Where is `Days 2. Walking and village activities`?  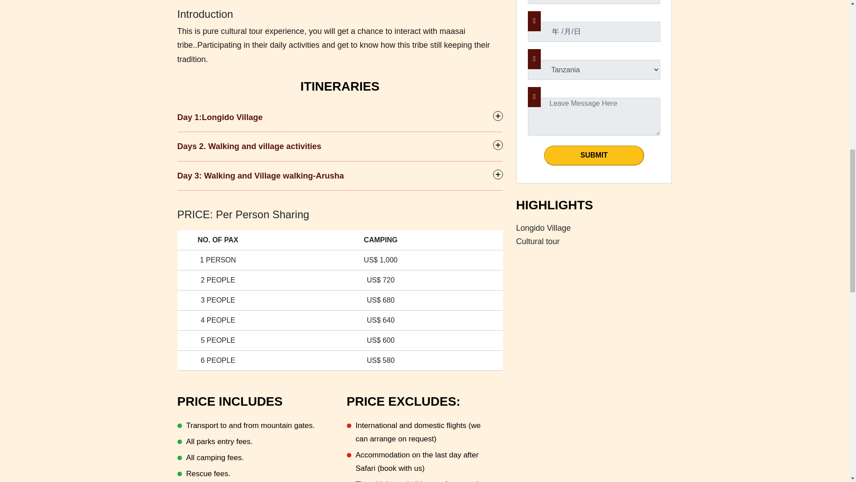 Days 2. Walking and village activities is located at coordinates (340, 146).